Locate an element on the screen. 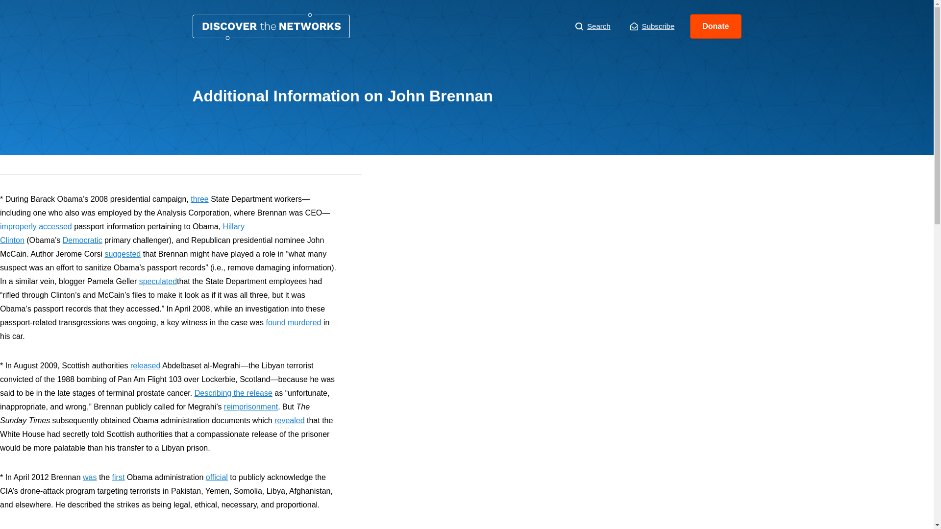 The height and width of the screenshot is (529, 941). reimprisonment is located at coordinates (250, 407).